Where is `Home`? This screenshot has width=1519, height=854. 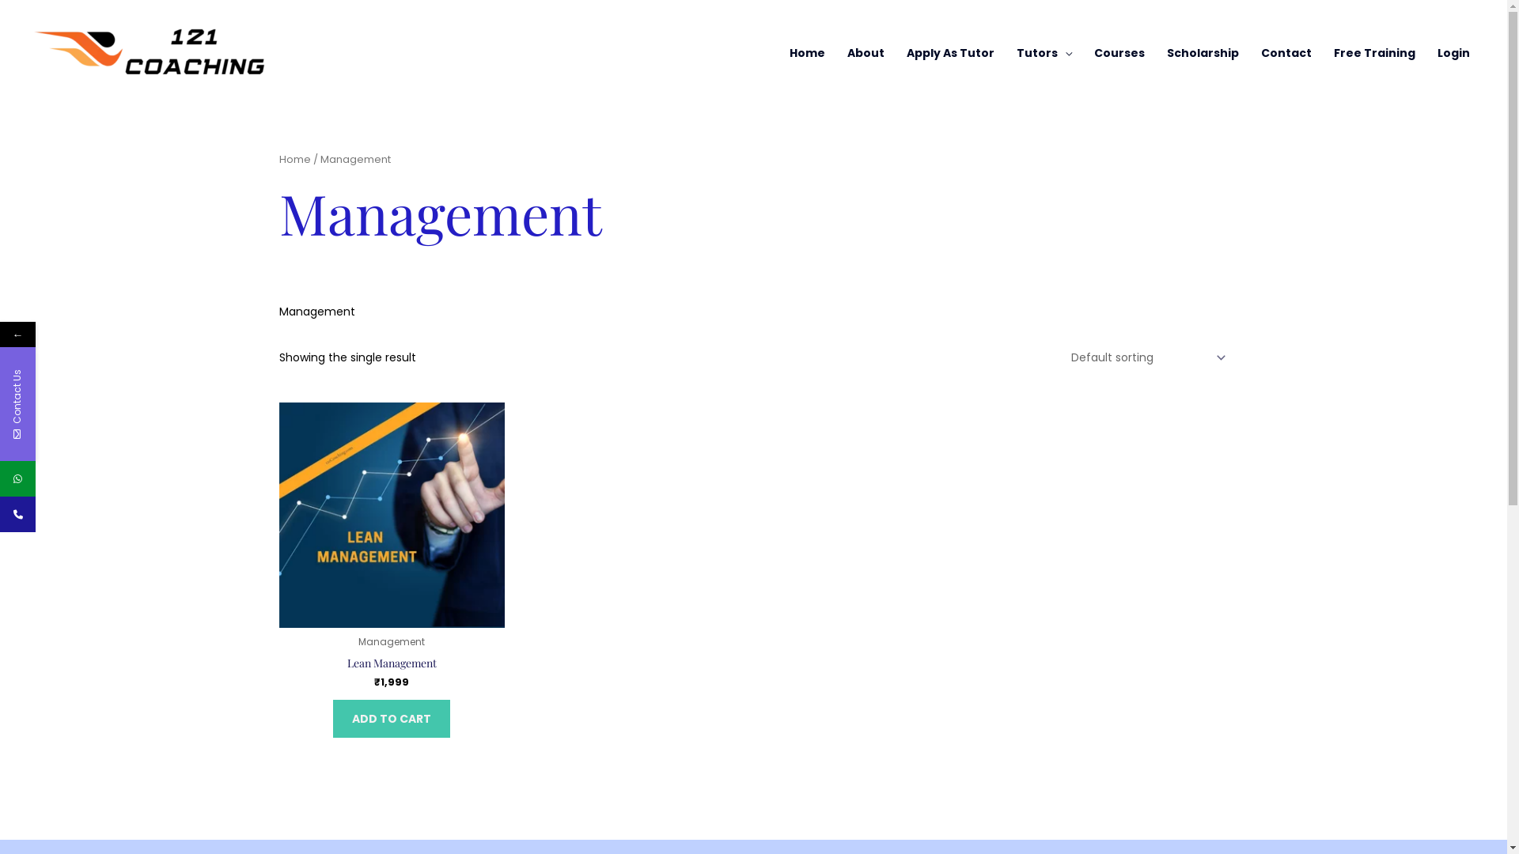
Home is located at coordinates (294, 160).